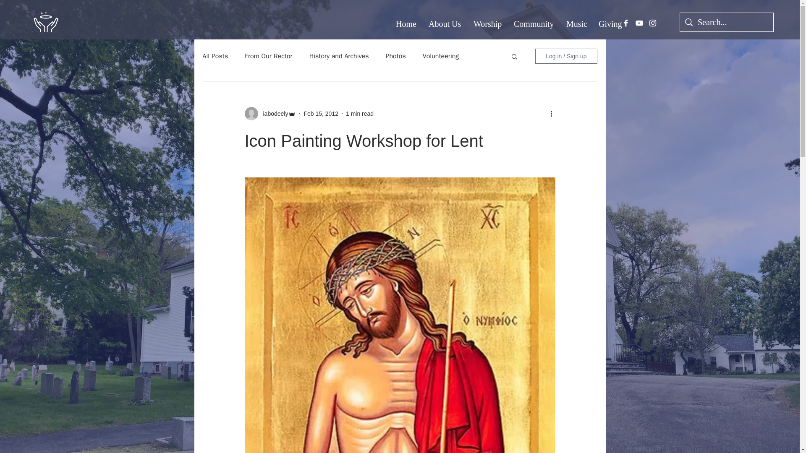 The image size is (806, 453). What do you see at coordinates (534, 24) in the screenshot?
I see `Community` at bounding box center [534, 24].